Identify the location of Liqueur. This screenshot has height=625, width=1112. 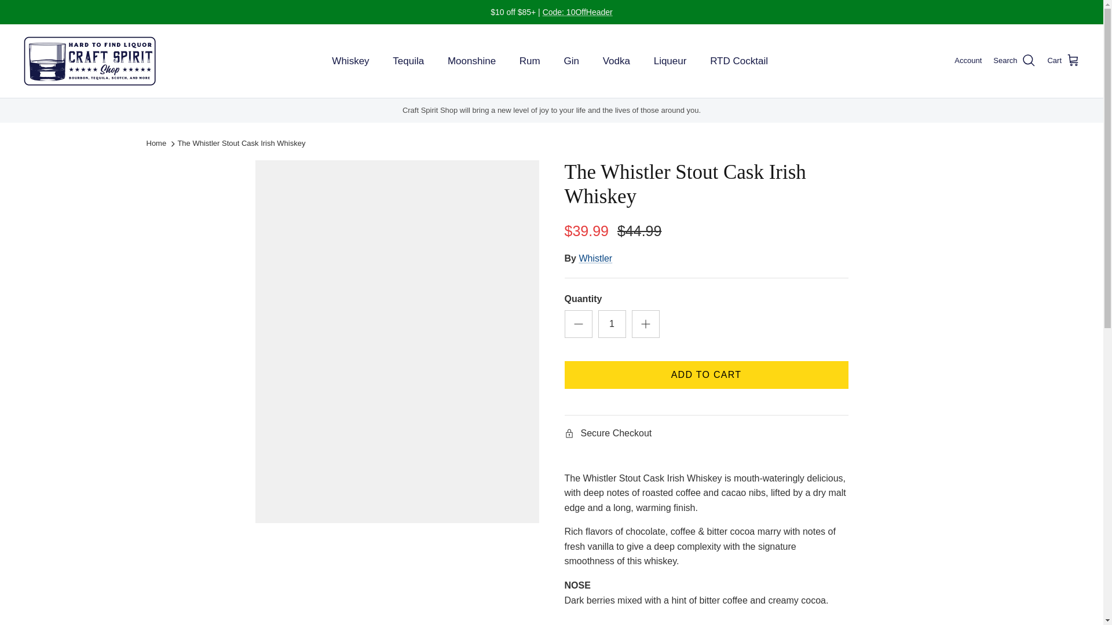
(670, 61).